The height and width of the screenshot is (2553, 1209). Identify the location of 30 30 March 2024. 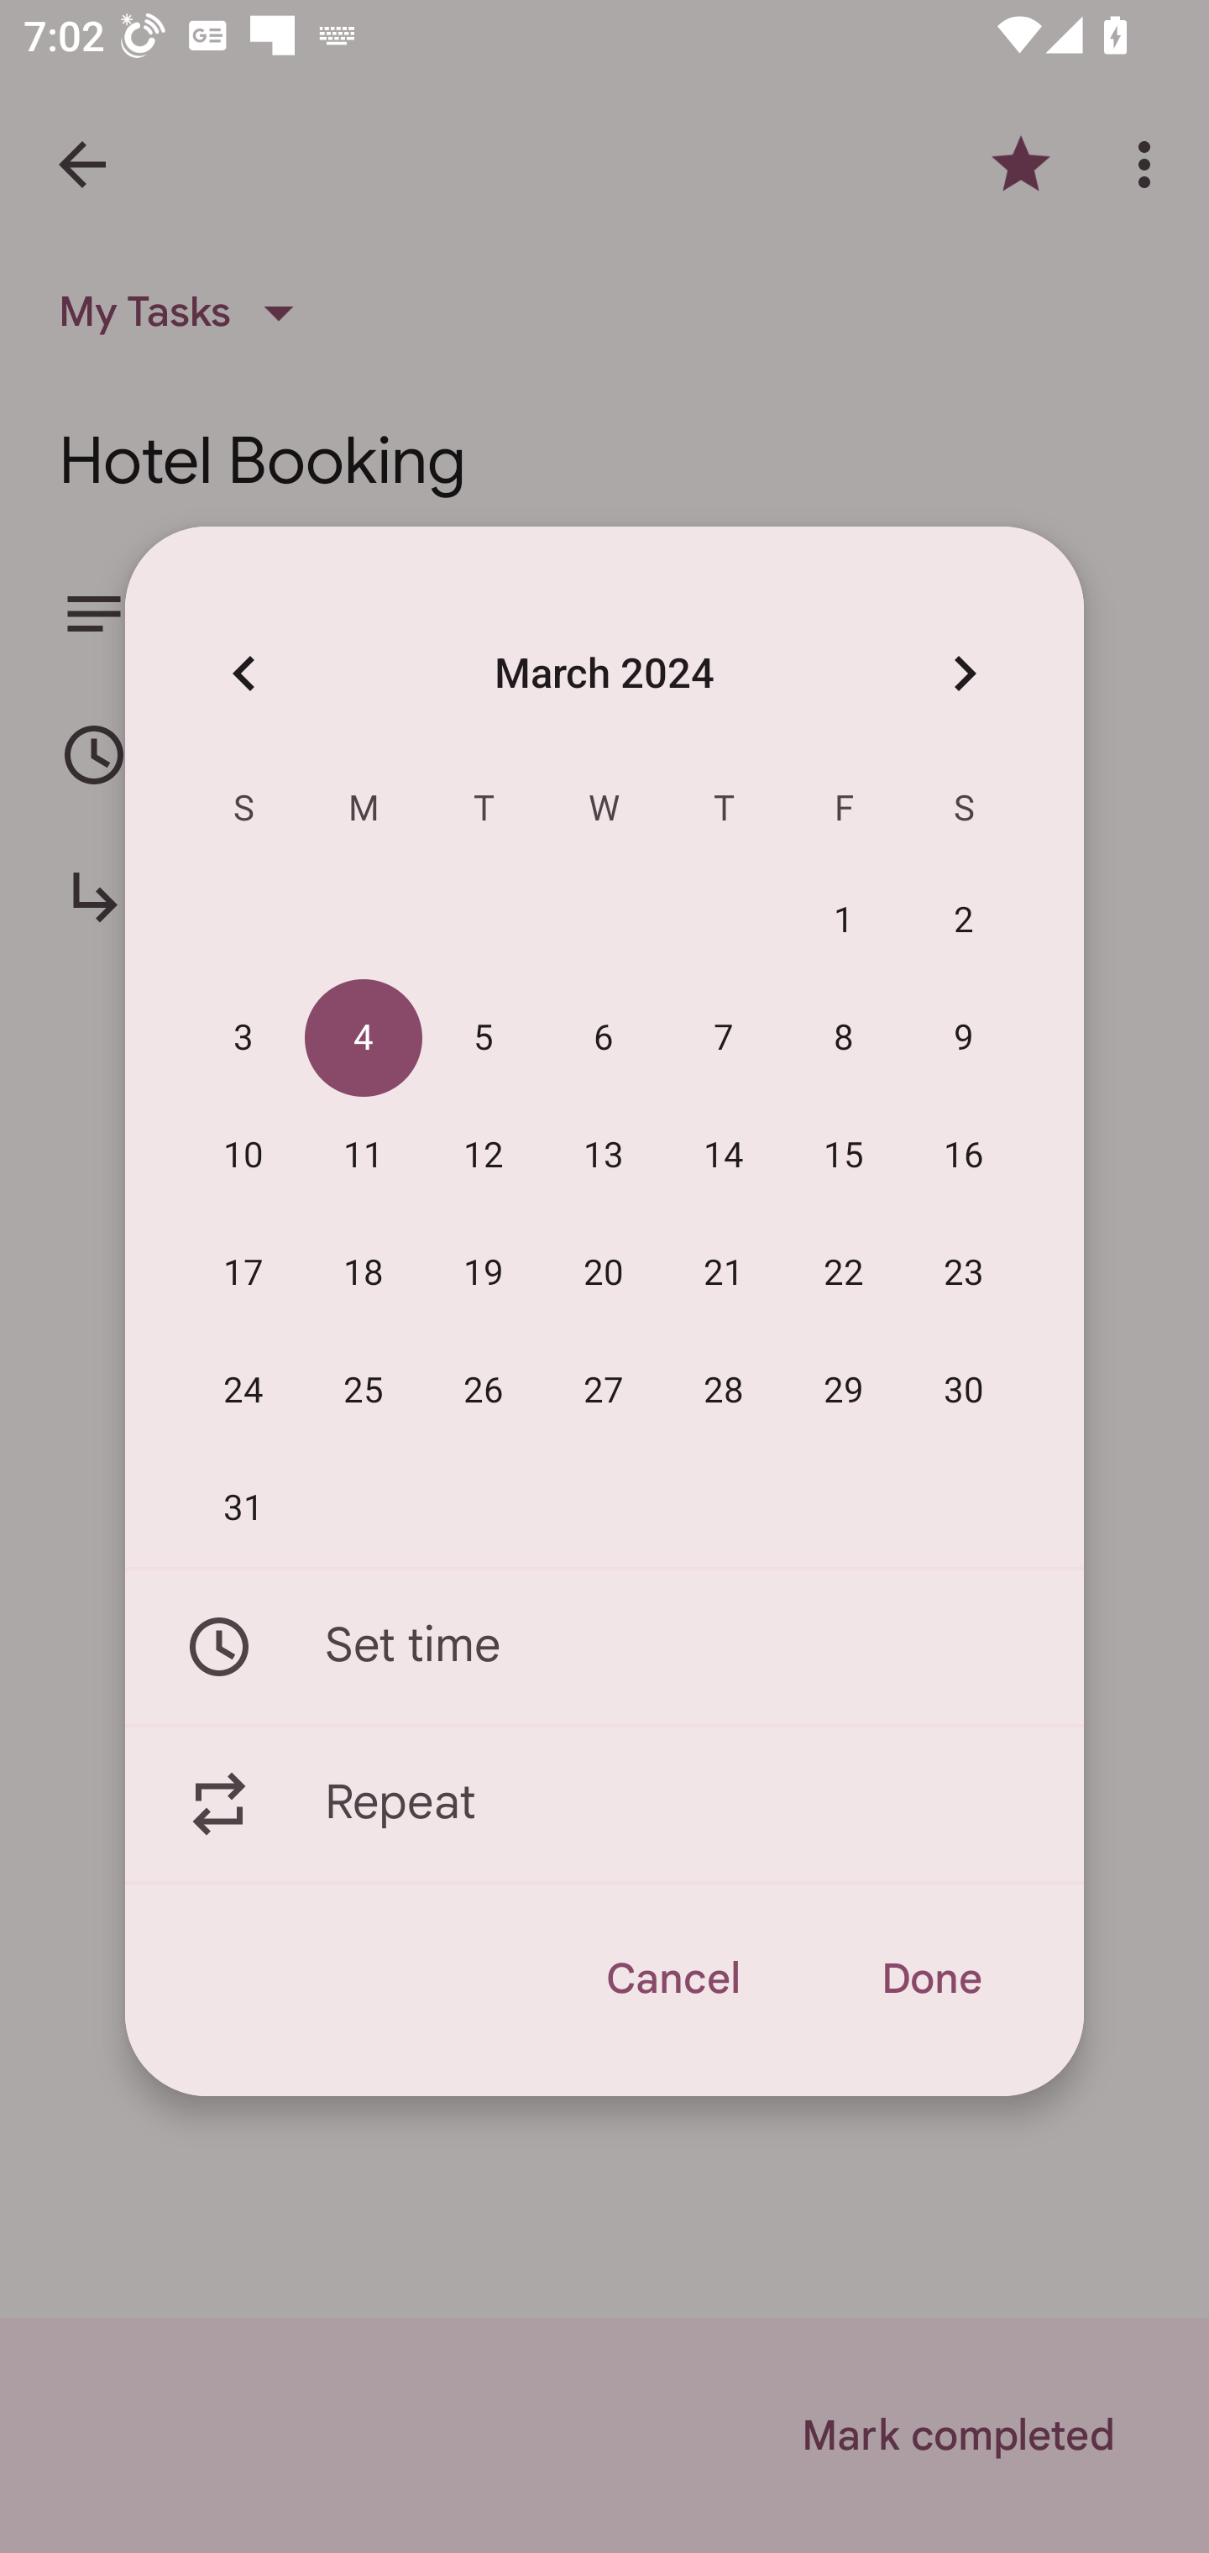
(964, 1391).